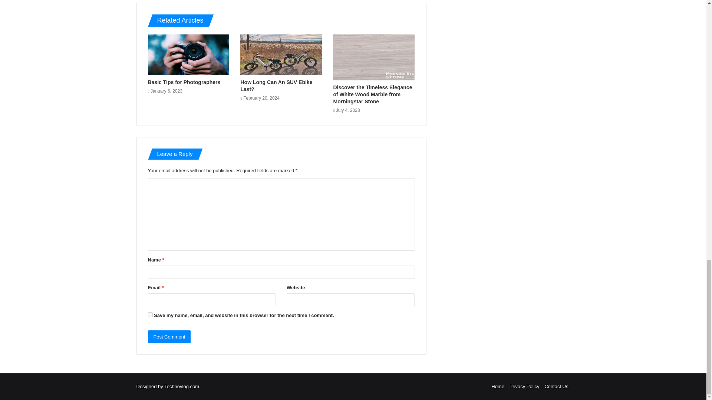 The image size is (712, 400). What do you see at coordinates (276, 86) in the screenshot?
I see `How Long Can An SUV Ebike Last?` at bounding box center [276, 86].